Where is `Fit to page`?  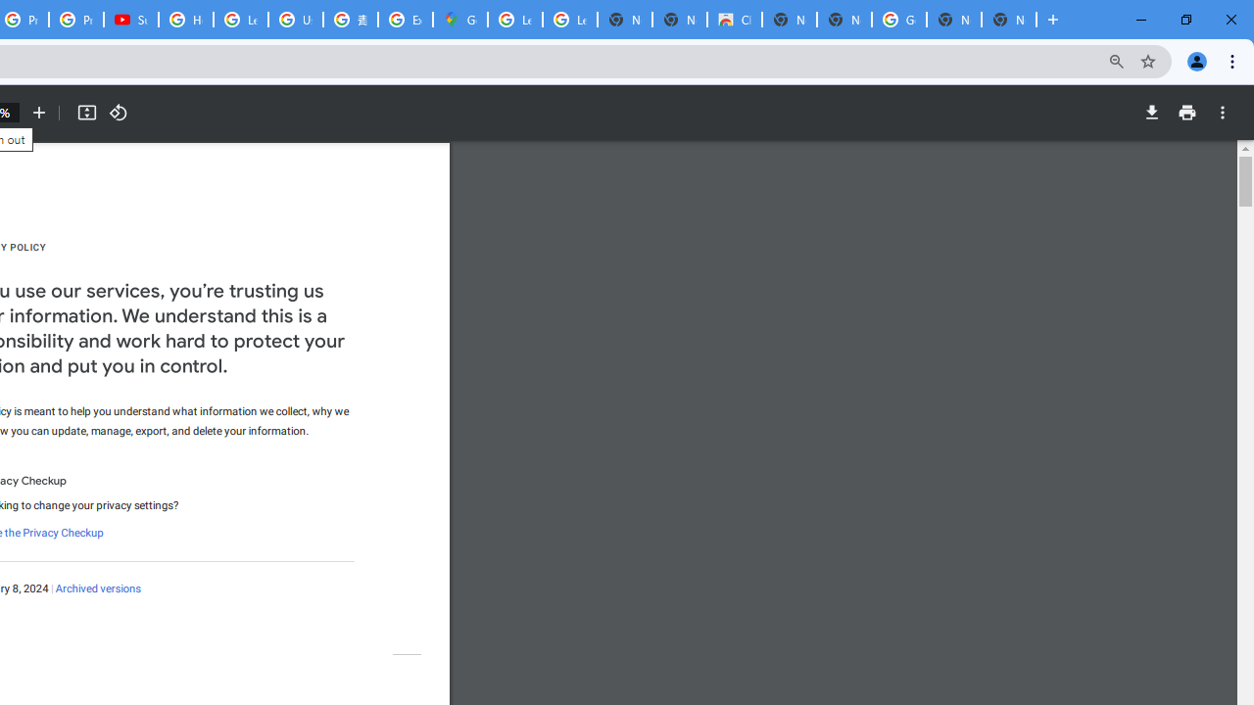 Fit to page is located at coordinates (86, 113).